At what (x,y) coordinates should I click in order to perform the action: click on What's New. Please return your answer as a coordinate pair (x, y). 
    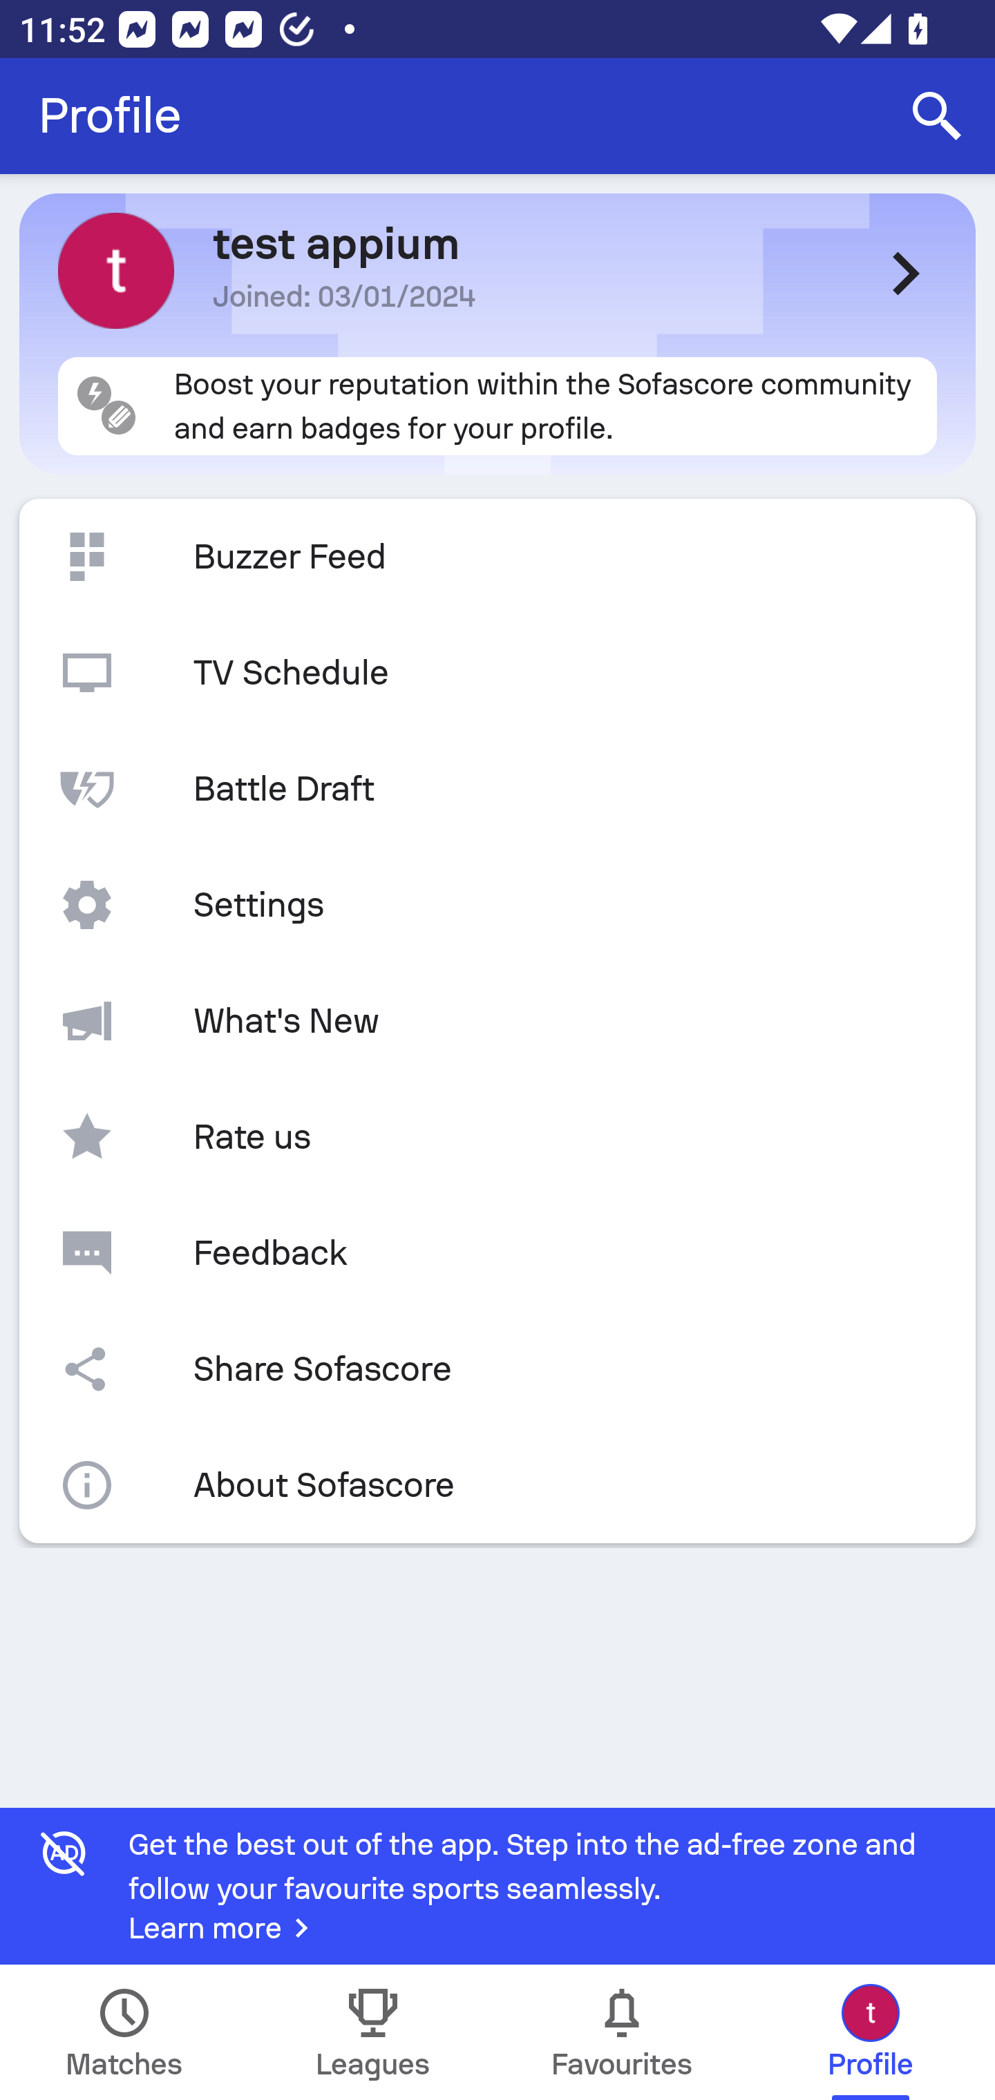
    Looking at the image, I should click on (497, 1021).